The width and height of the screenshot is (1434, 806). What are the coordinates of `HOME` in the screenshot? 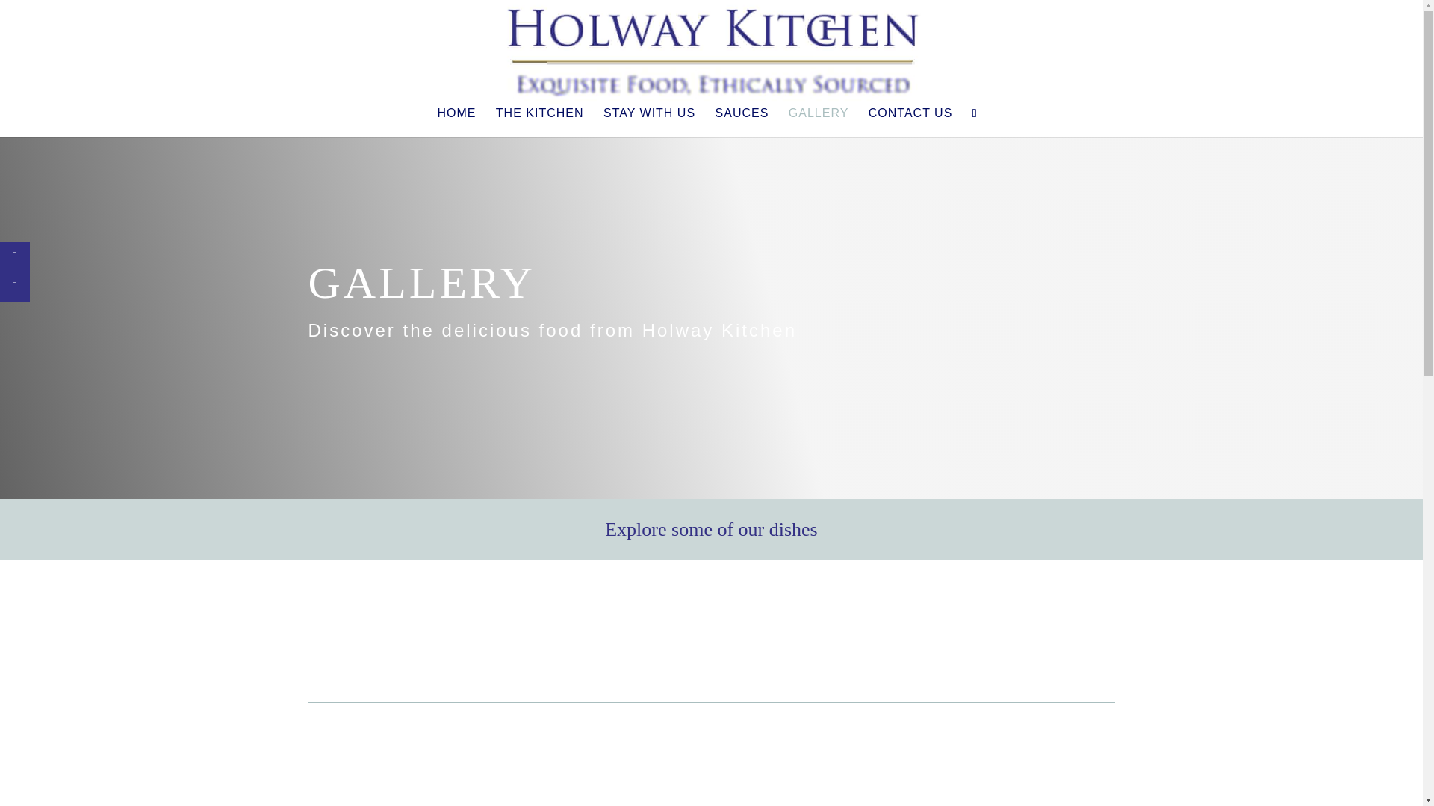 It's located at (456, 122).